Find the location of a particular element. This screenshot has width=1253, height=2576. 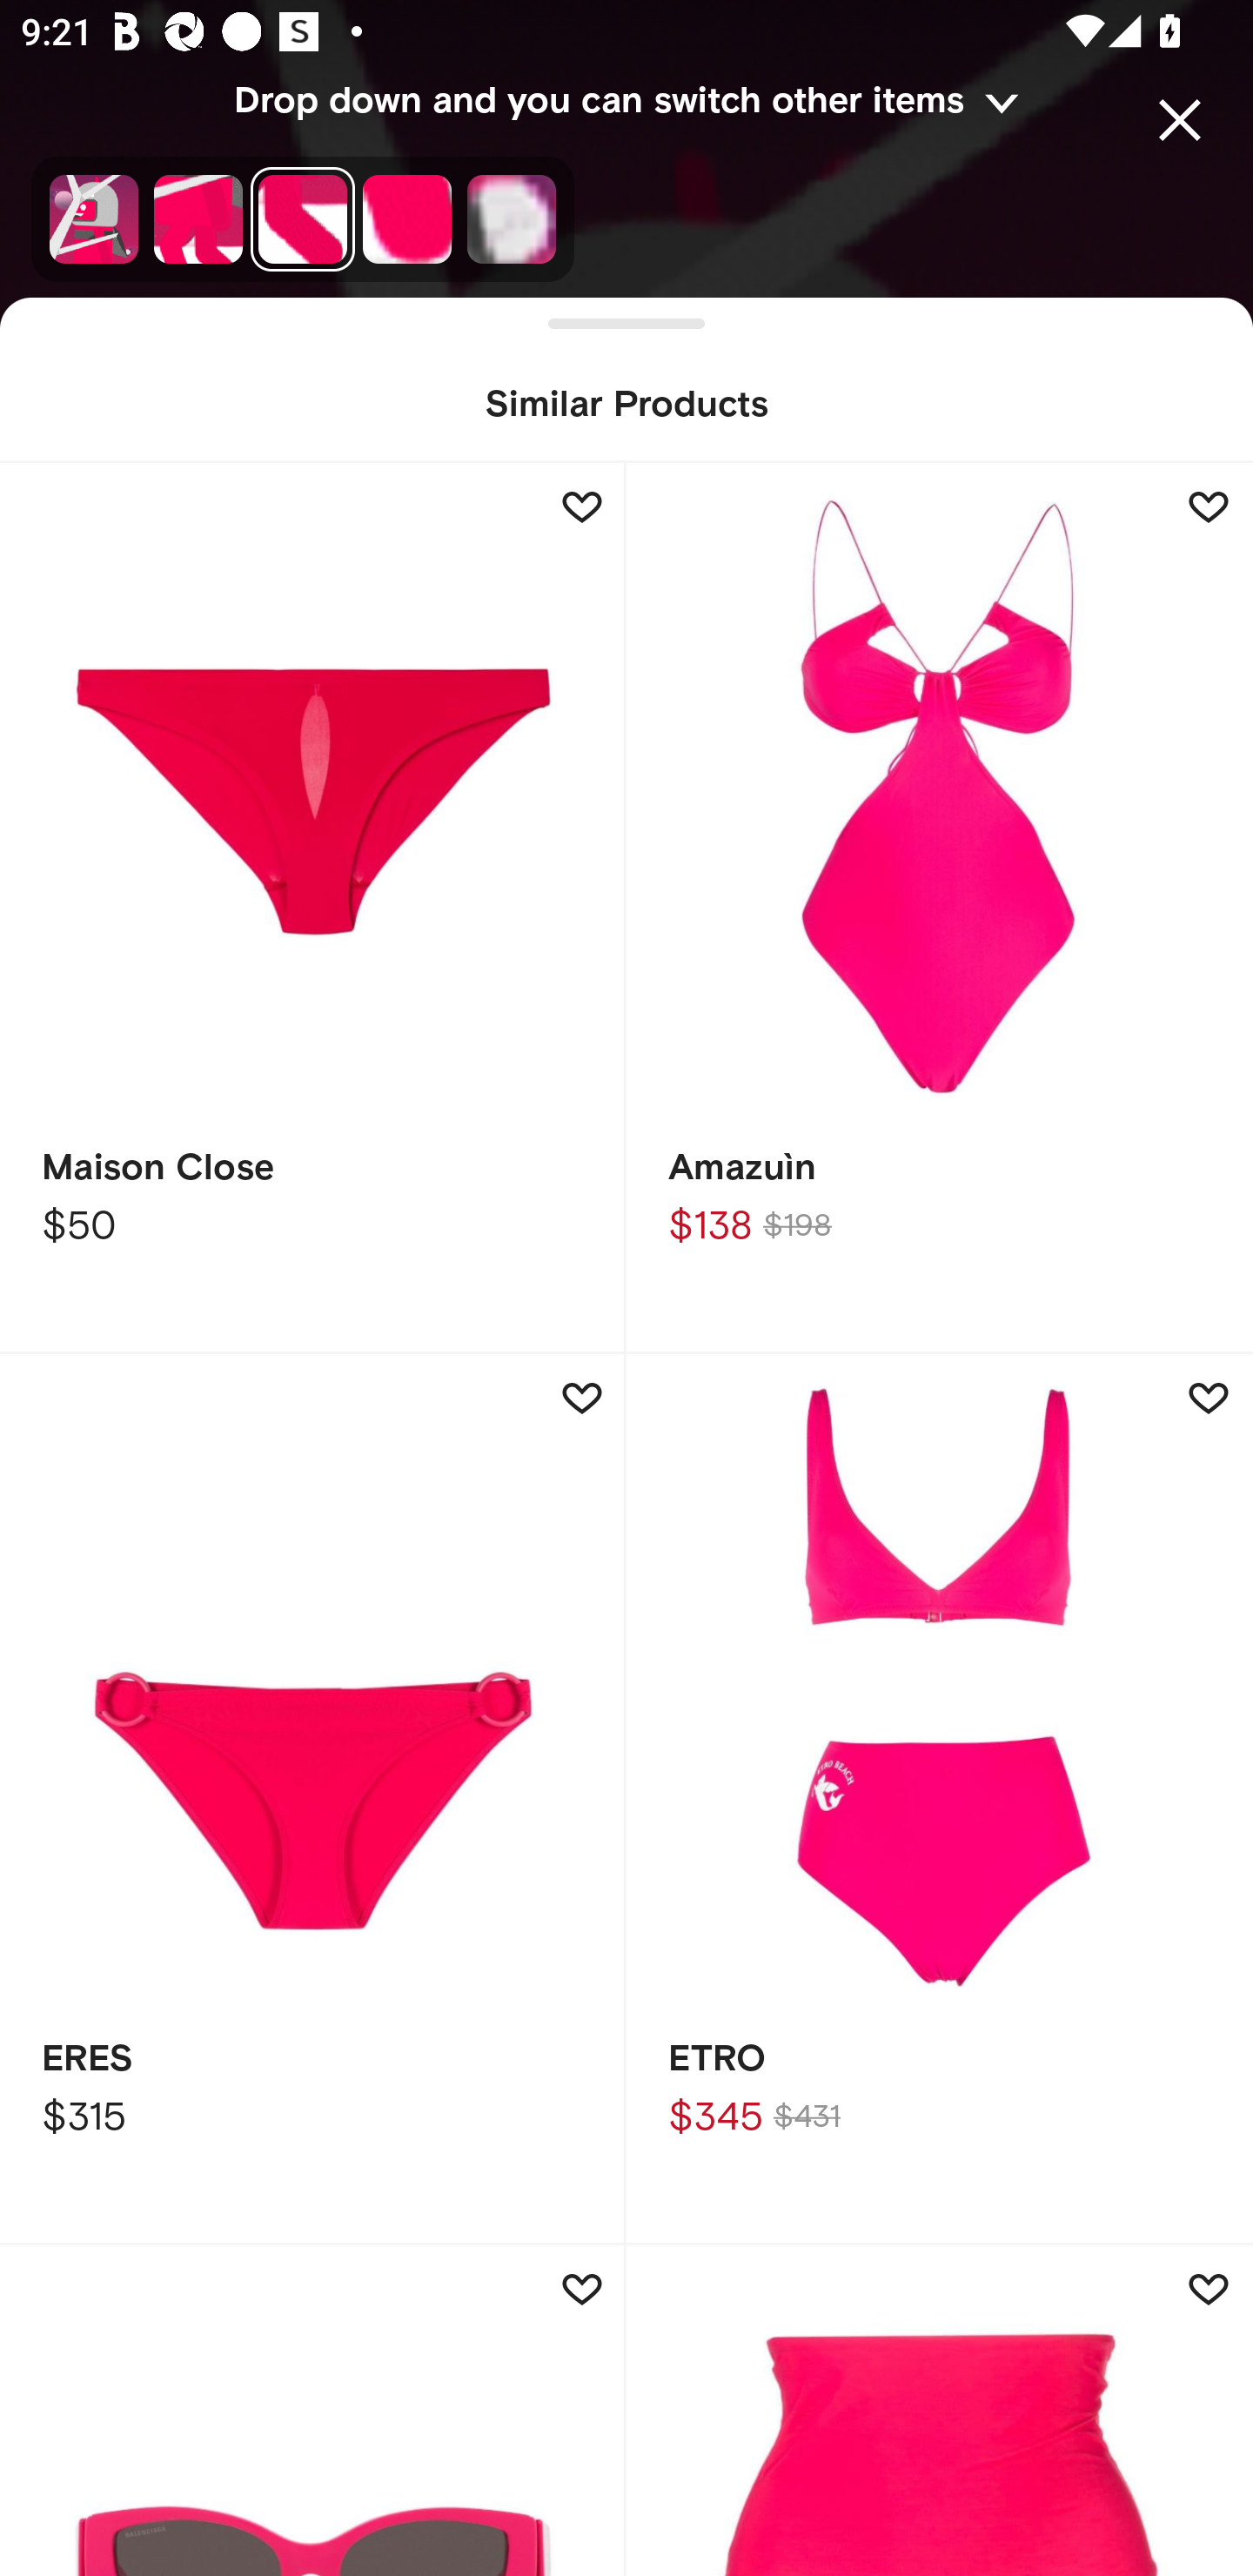

Amazuìn $138 $198 is located at coordinates (940, 909).